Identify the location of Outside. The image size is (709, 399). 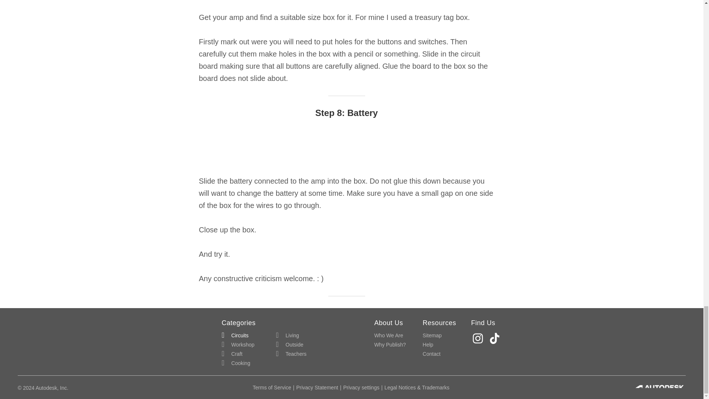
(290, 345).